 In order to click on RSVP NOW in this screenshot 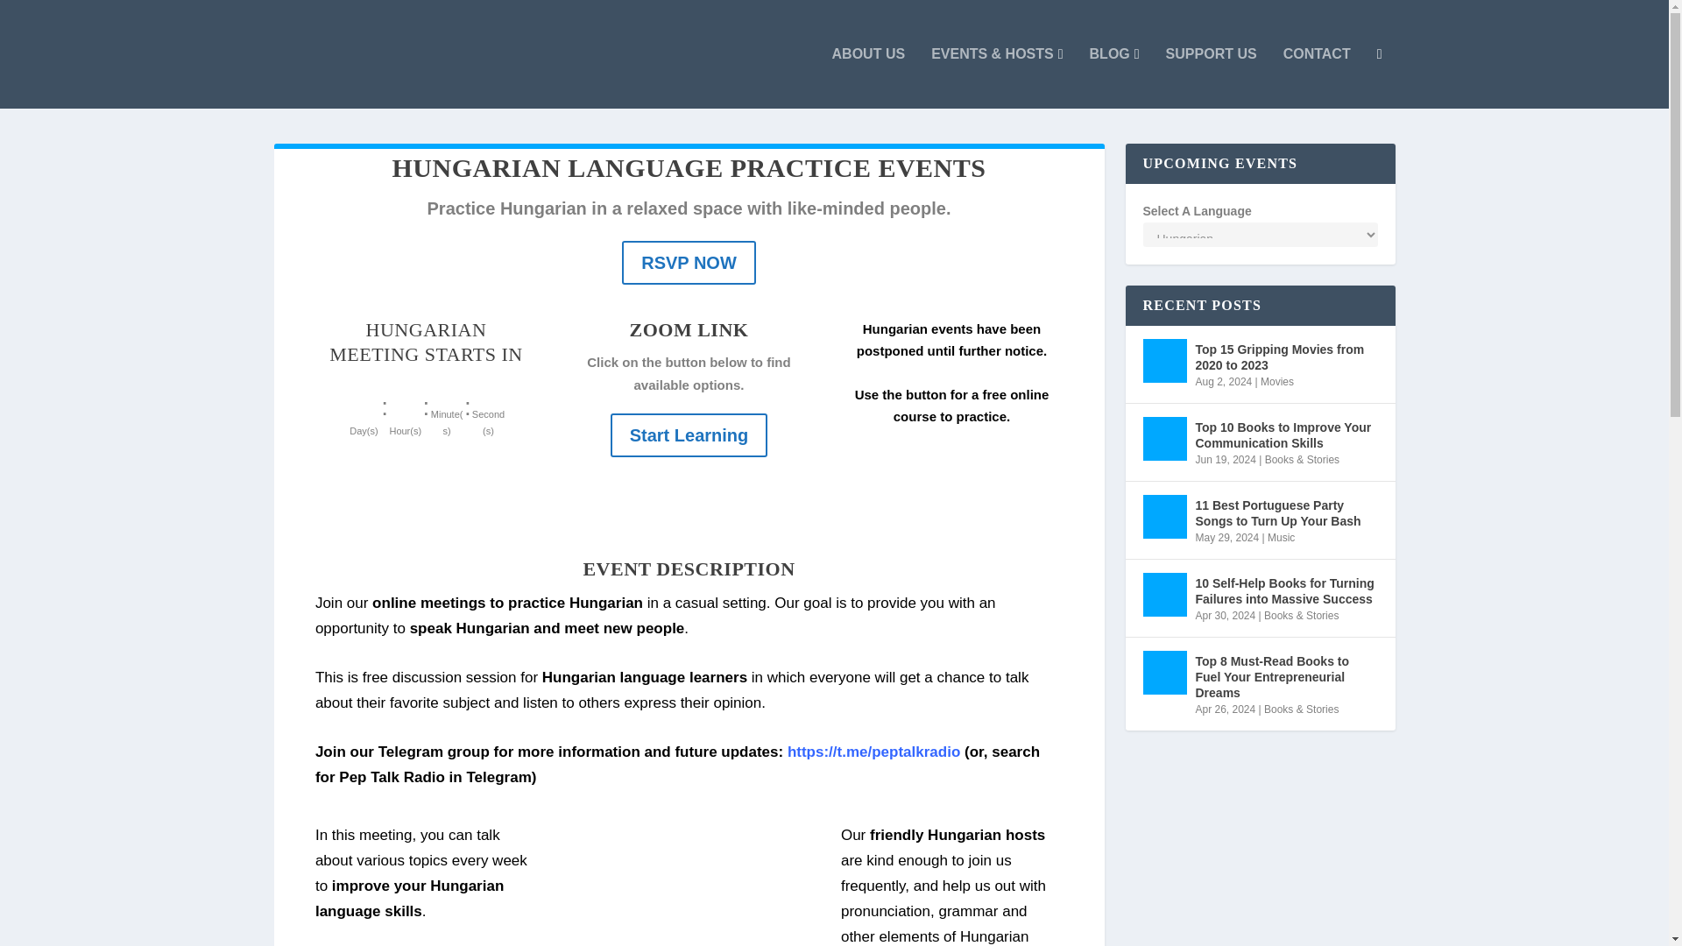, I will do `click(689, 263)`.